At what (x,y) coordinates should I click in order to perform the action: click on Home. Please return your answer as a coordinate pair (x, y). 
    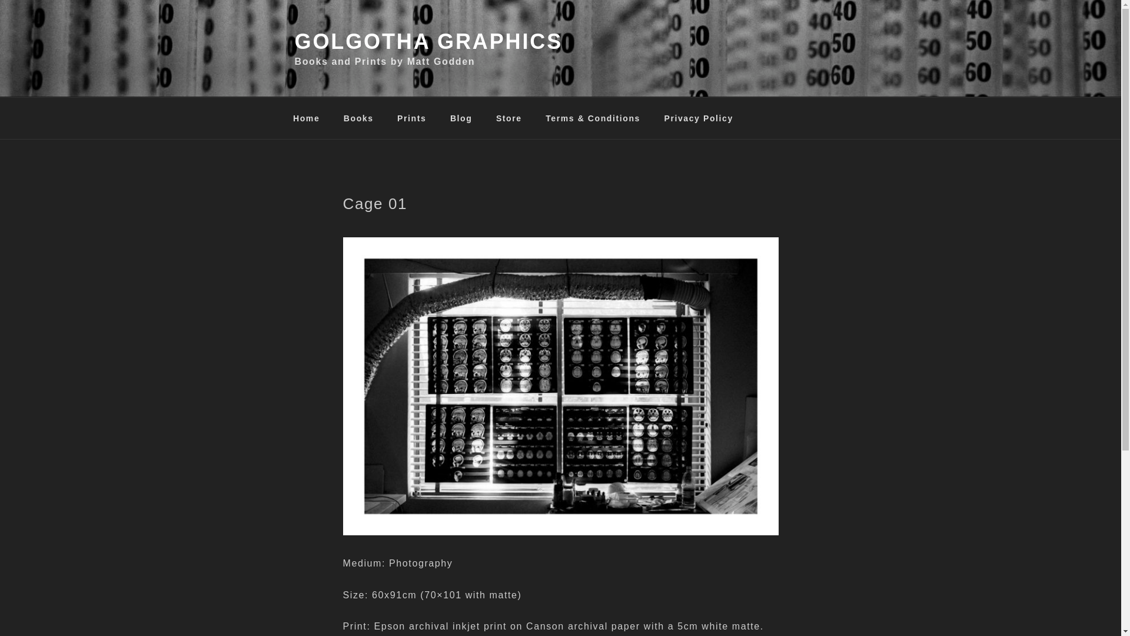
    Looking at the image, I should click on (306, 118).